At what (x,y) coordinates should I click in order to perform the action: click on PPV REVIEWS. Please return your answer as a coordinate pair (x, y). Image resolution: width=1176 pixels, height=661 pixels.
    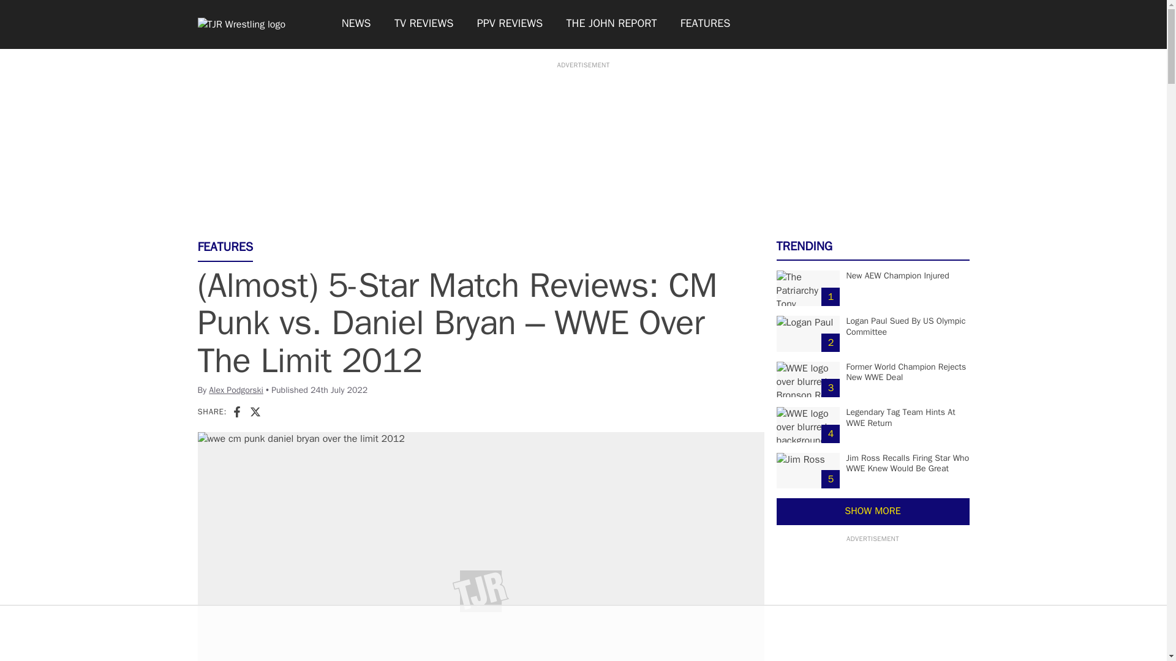
    Looking at the image, I should click on (510, 24).